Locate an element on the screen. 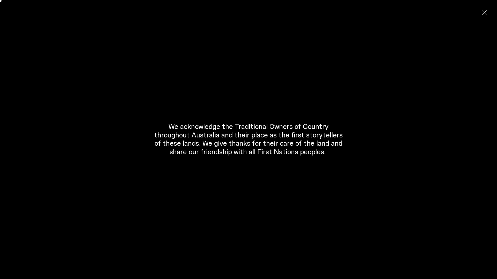 Image resolution: width=497 pixels, height=279 pixels. 1690848000
Uptown
Create memories everyday
View Project is located at coordinates (248, 166).